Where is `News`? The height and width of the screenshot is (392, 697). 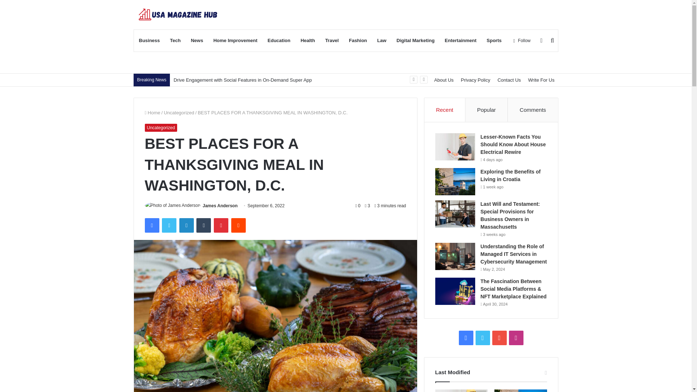 News is located at coordinates (197, 41).